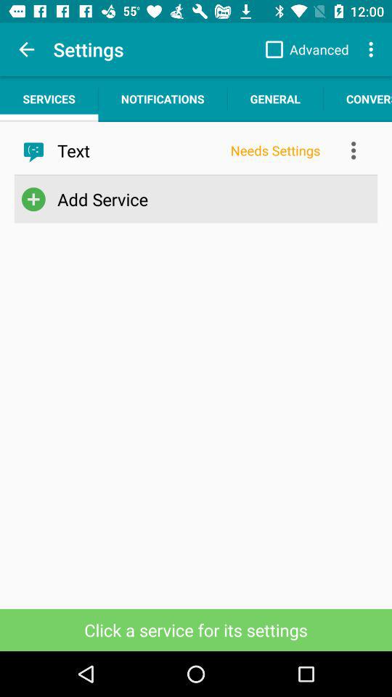 Image resolution: width=392 pixels, height=697 pixels. What do you see at coordinates (275, 150) in the screenshot?
I see `scroll until needs settings app` at bounding box center [275, 150].